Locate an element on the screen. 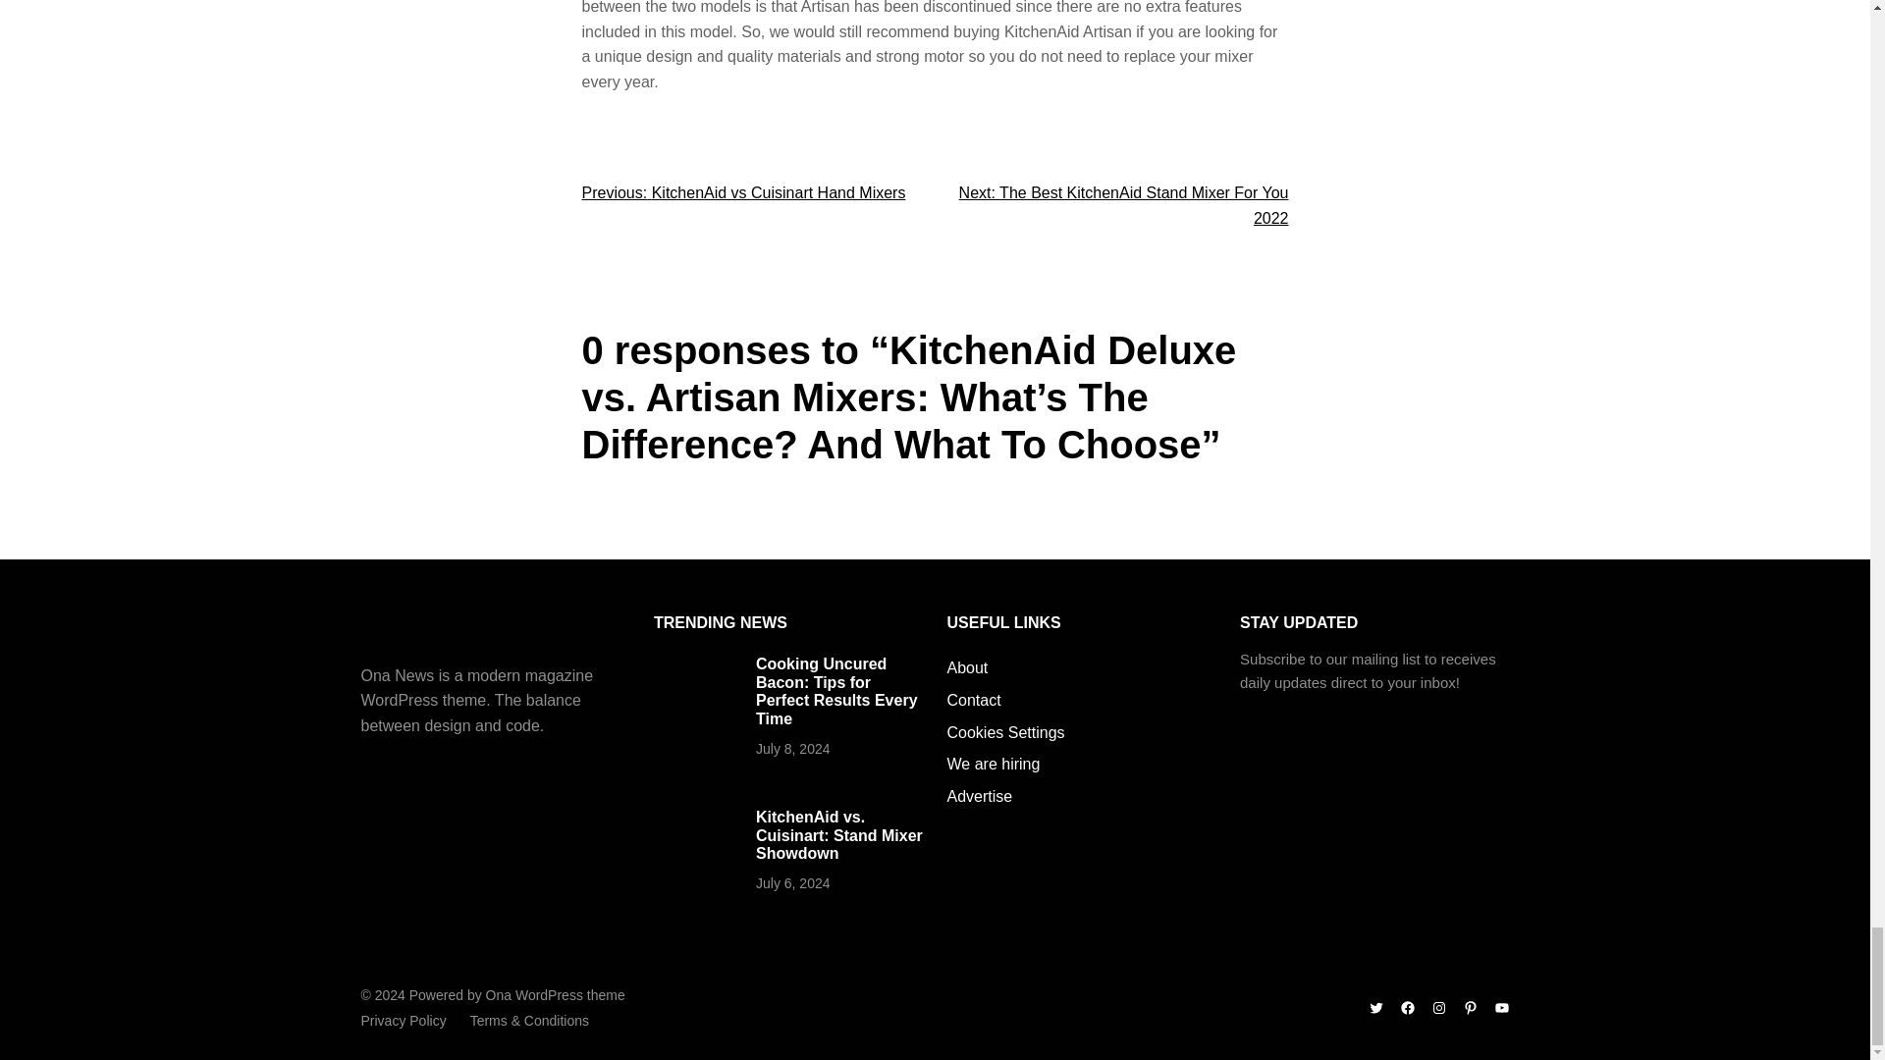 This screenshot has height=1060, width=1885. Cookies Settings is located at coordinates (1005, 733).